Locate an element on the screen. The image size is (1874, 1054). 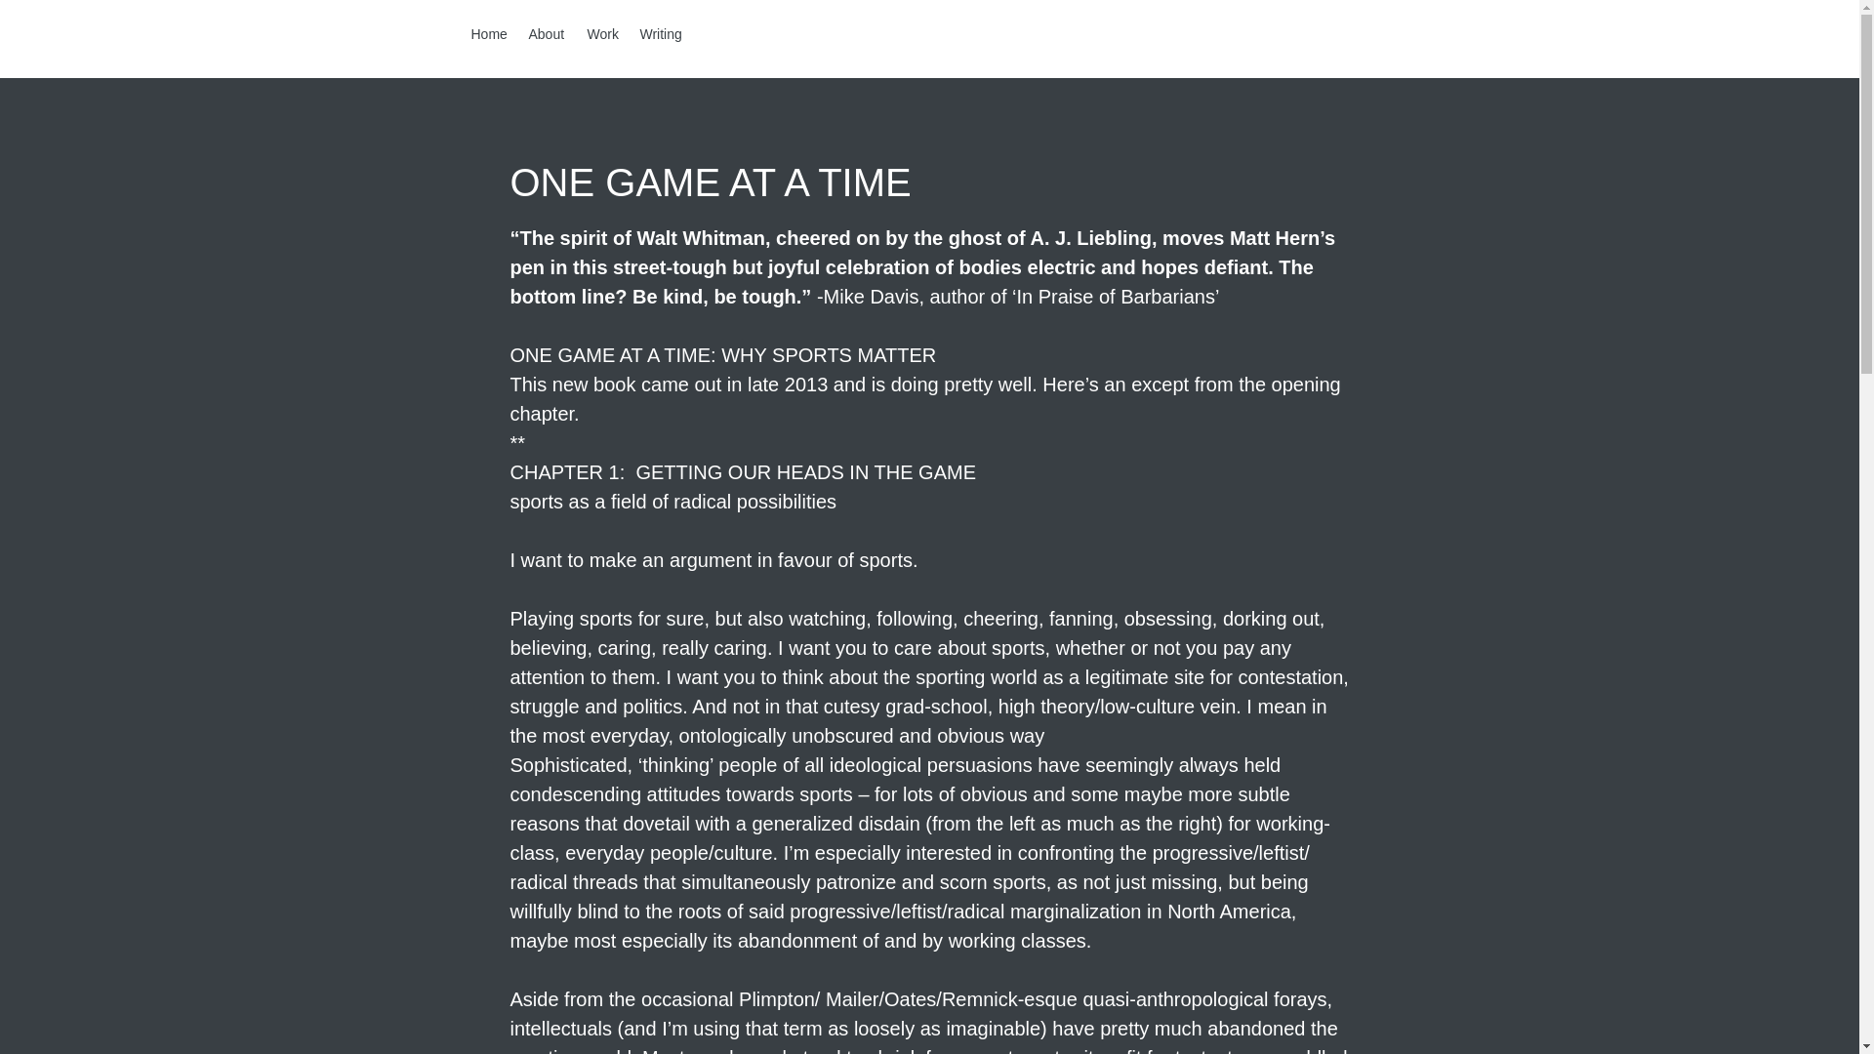
Home is located at coordinates (490, 33).